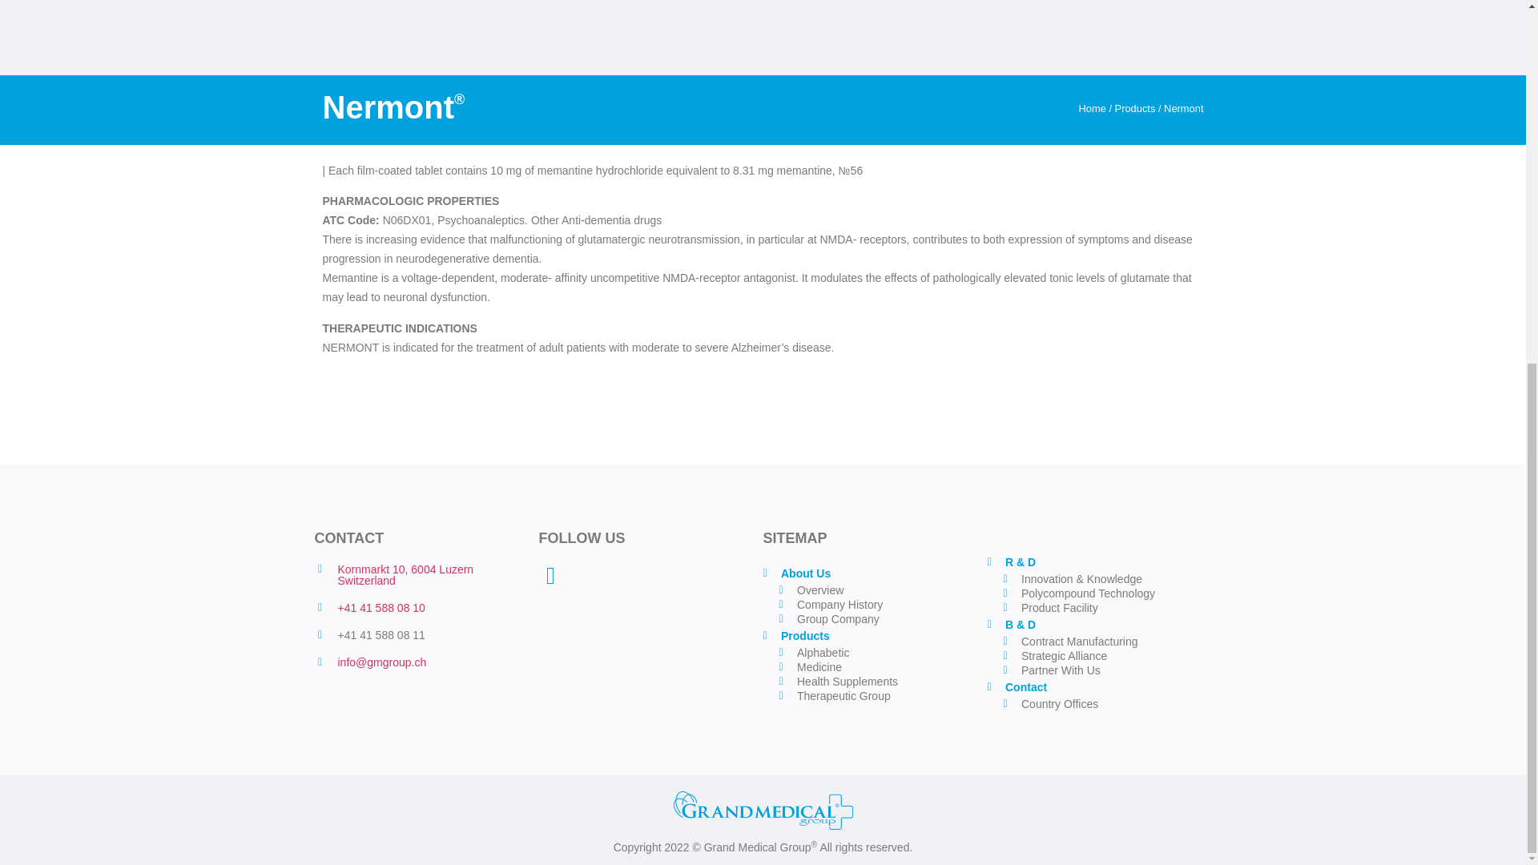 Image resolution: width=1538 pixels, height=865 pixels. Describe the element at coordinates (763, 22) in the screenshot. I see `nermont` at that location.